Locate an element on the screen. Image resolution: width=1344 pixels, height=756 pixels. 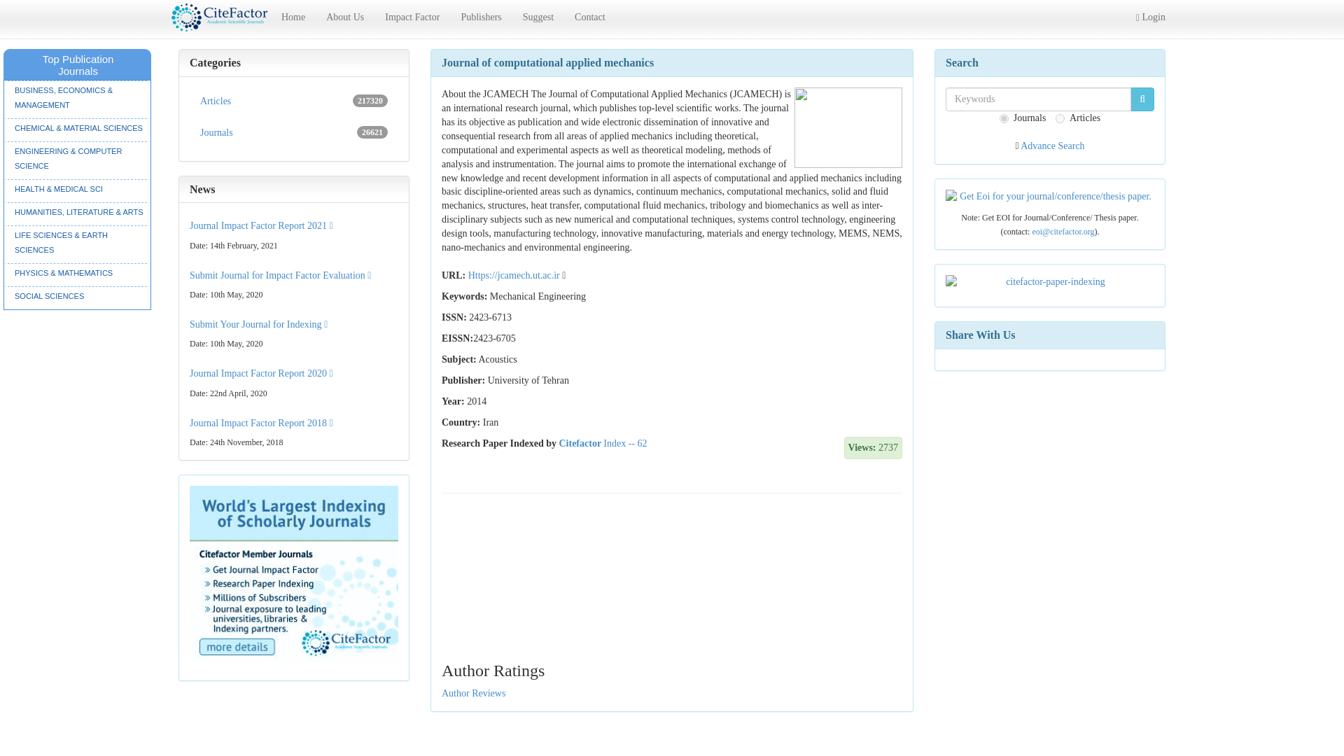
Publishers is located at coordinates (261, 225).